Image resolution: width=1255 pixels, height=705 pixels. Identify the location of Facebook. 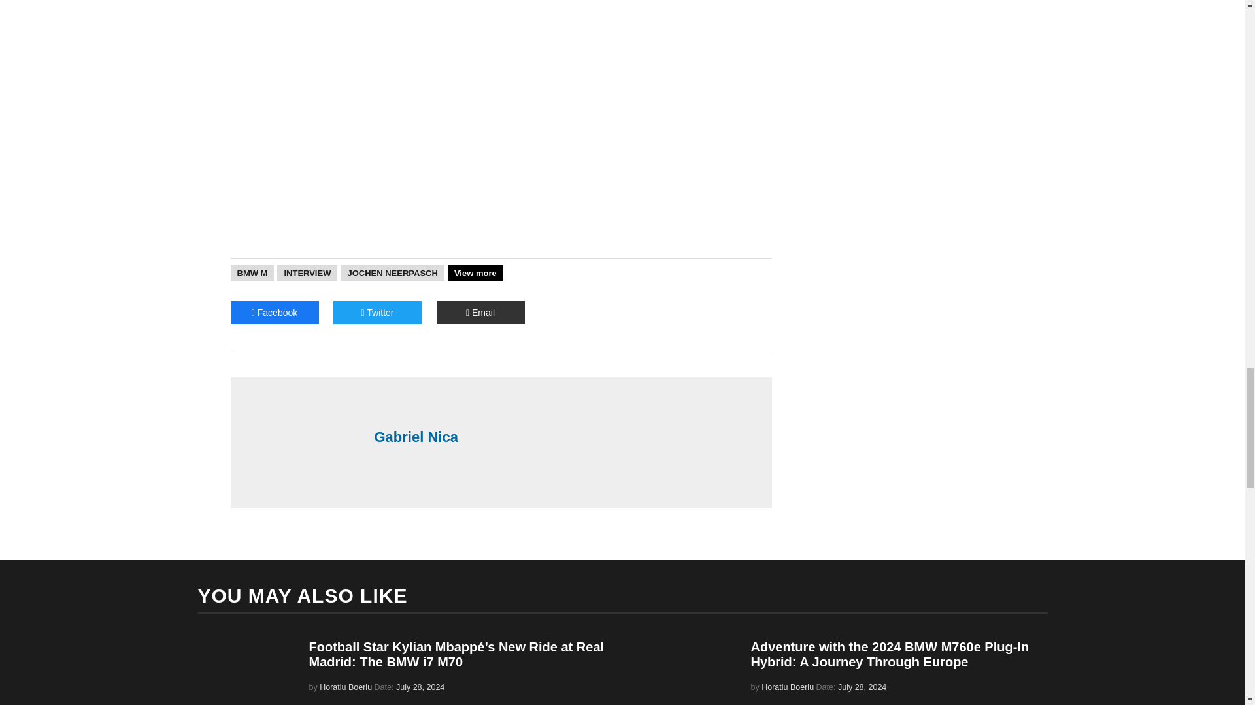
(274, 312).